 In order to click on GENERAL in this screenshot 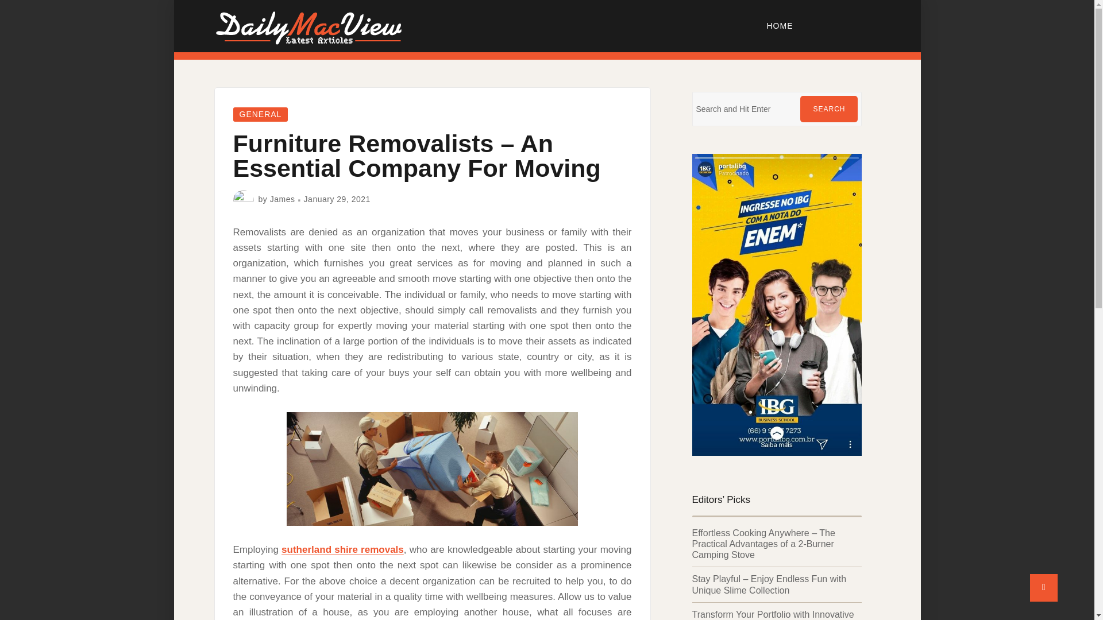, I will do `click(260, 114)`.